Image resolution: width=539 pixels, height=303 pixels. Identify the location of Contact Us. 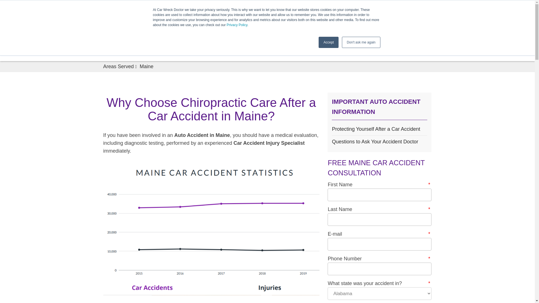
(303, 49).